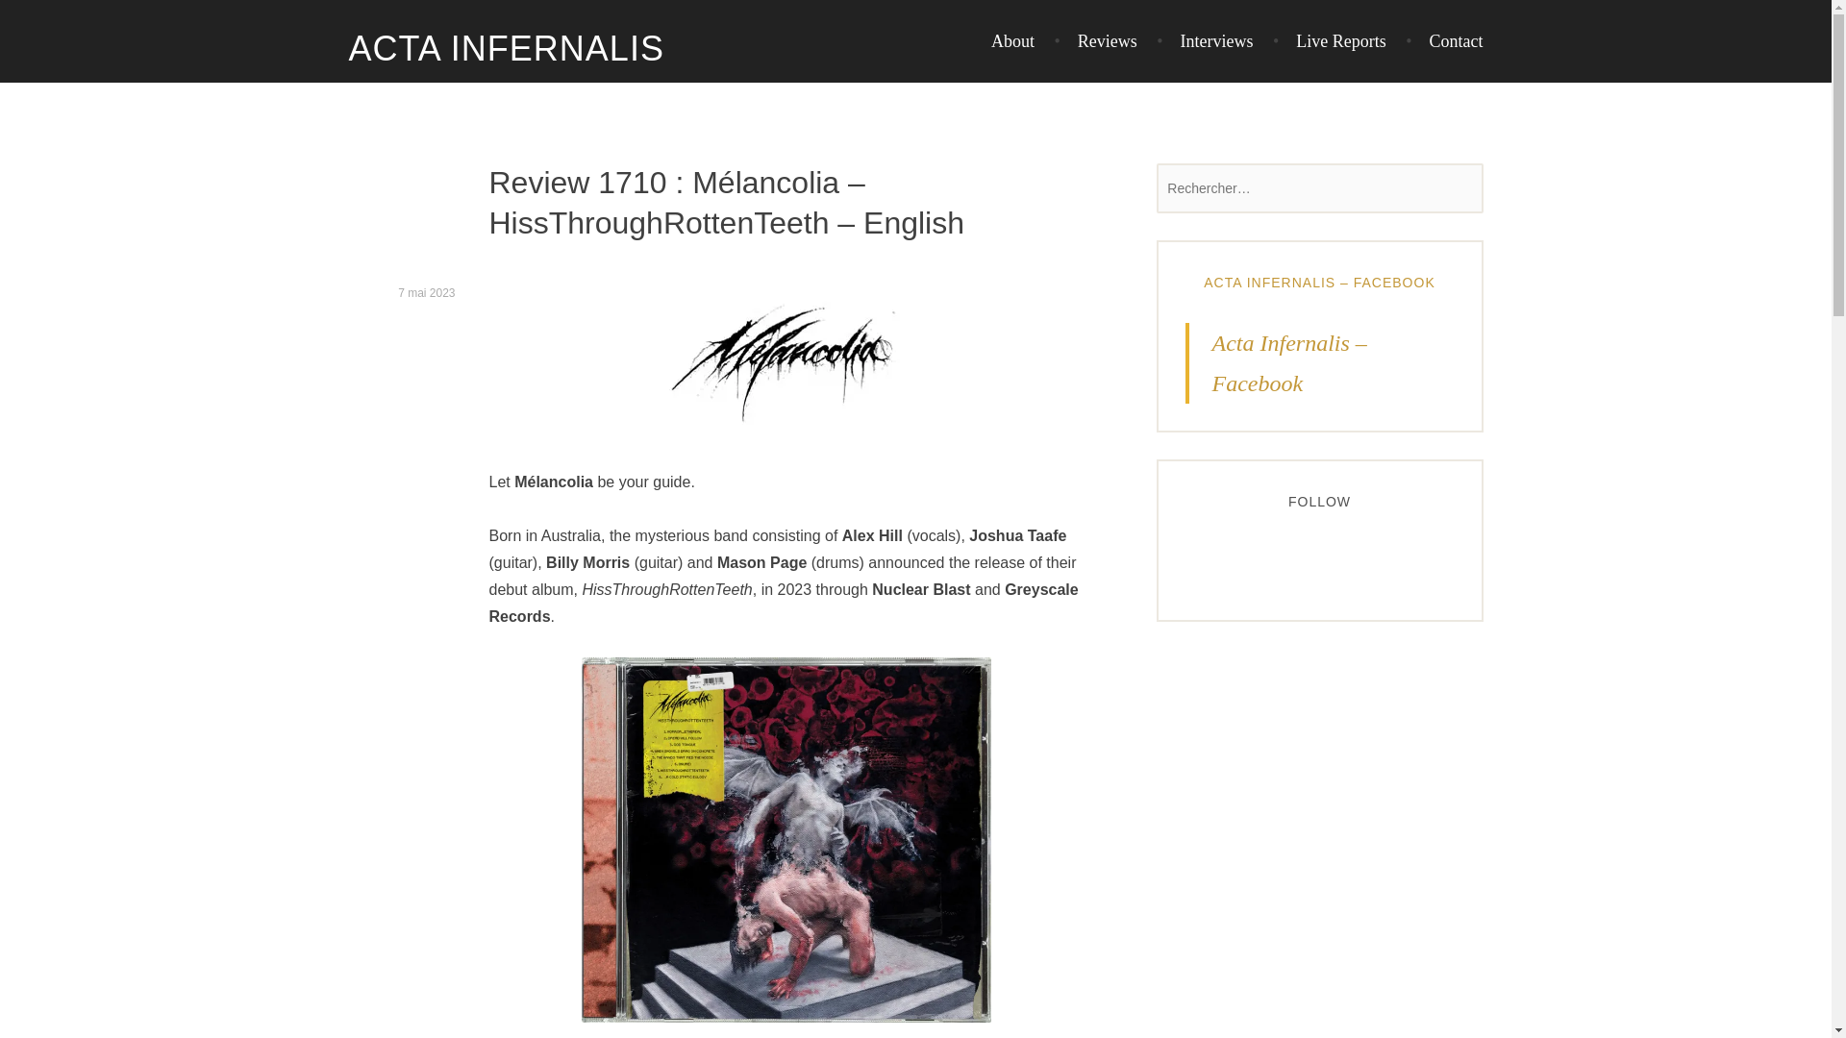 Image resolution: width=1846 pixels, height=1038 pixels. I want to click on ACTA INFERNALIS, so click(506, 49).